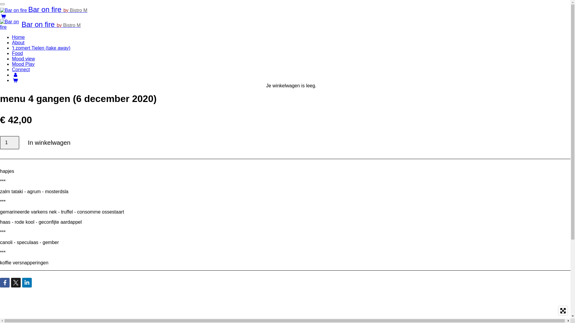 The width and height of the screenshot is (575, 323). I want to click on Connect, so click(21, 69).